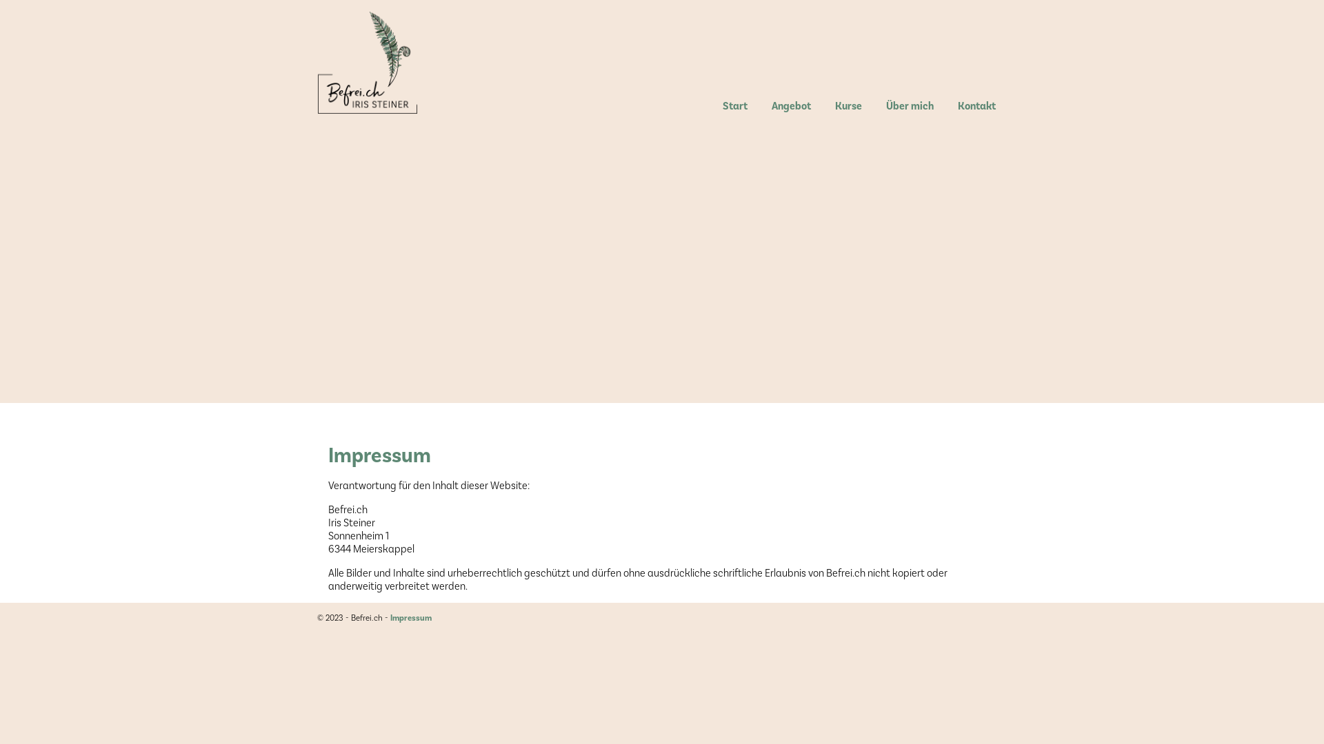  Describe the element at coordinates (411, 617) in the screenshot. I see `Impressum` at that location.